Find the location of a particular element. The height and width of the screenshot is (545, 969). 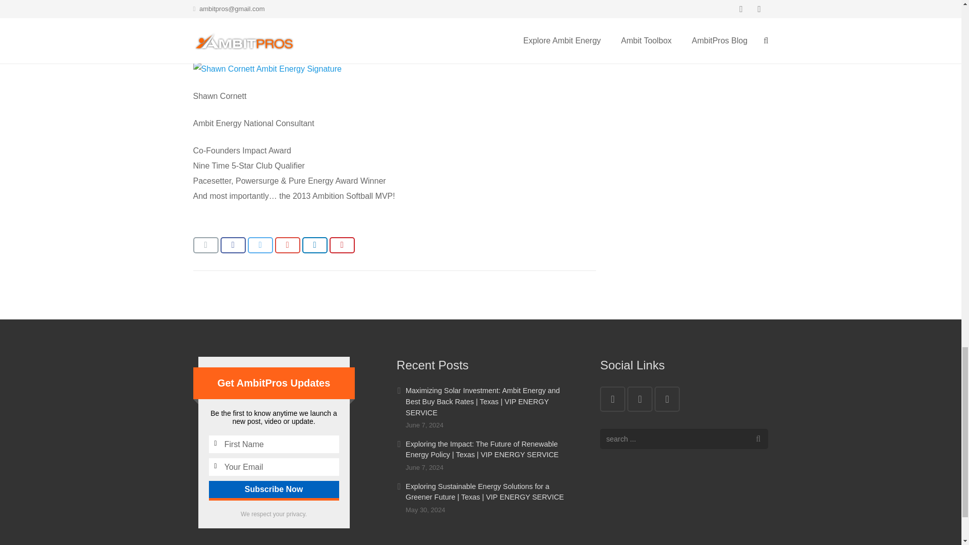

Share this is located at coordinates (314, 245).